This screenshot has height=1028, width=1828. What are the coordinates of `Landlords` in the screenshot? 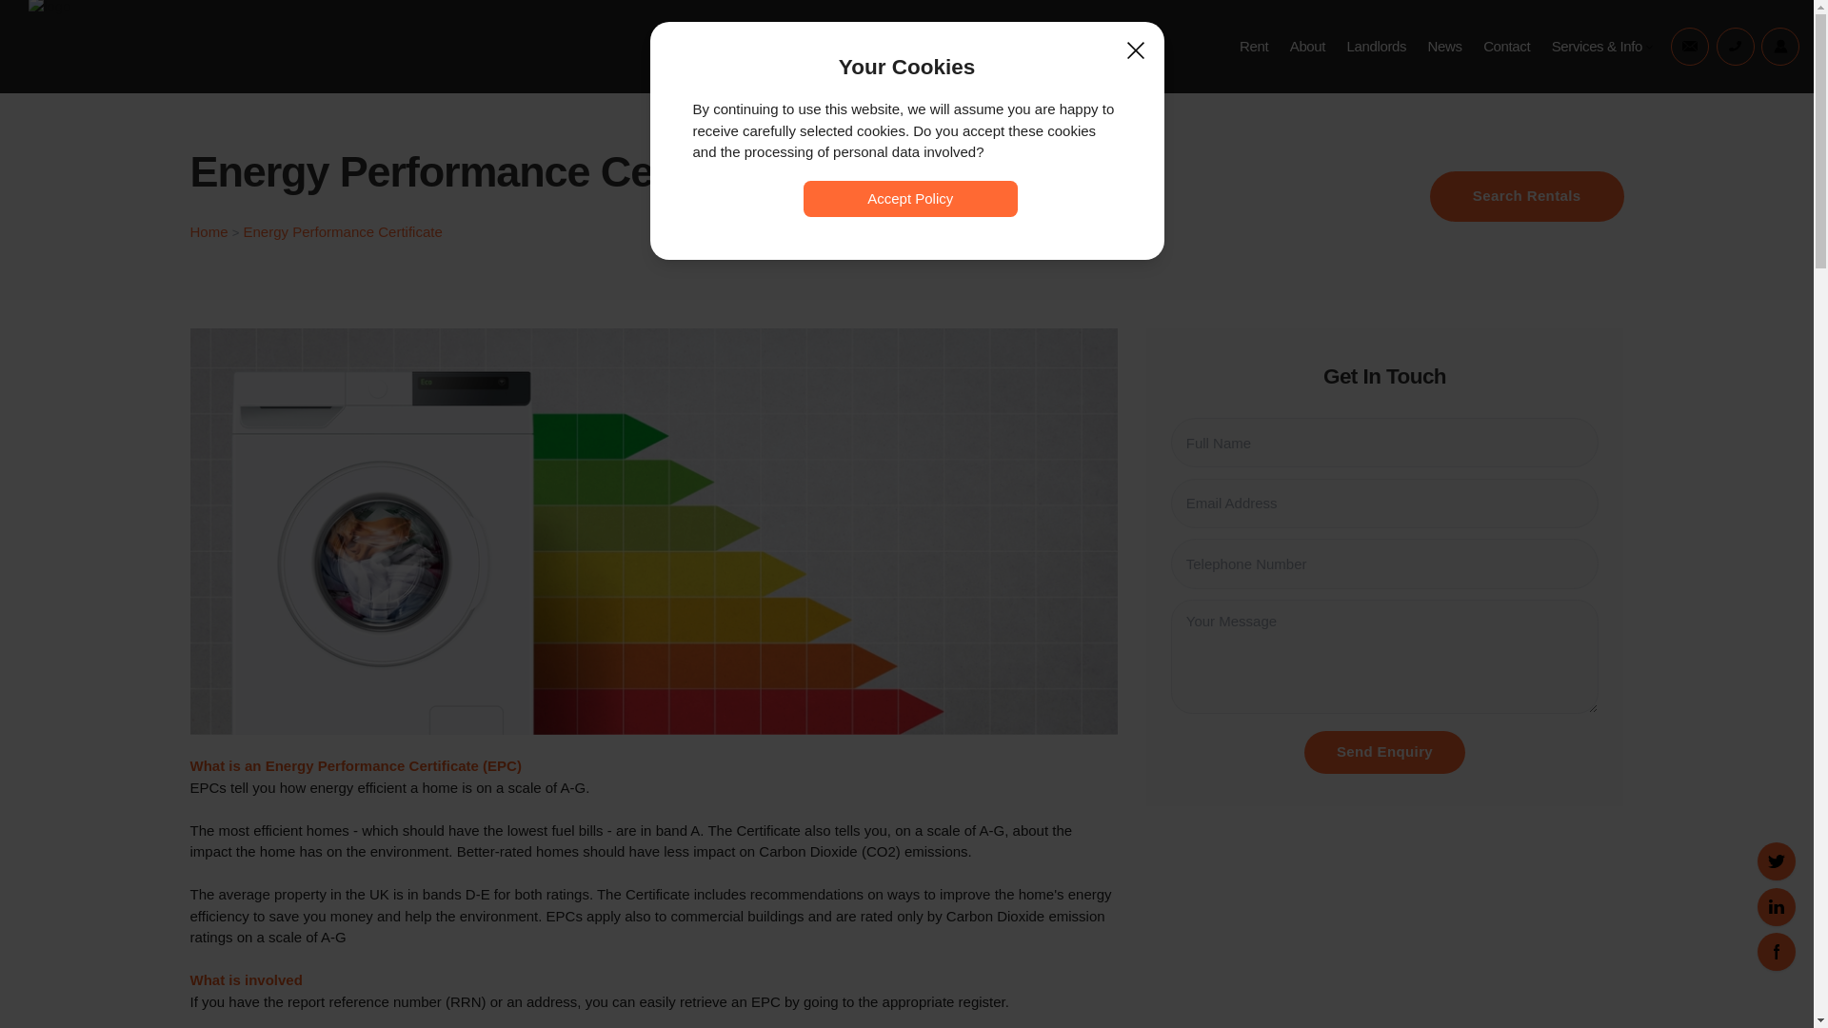 It's located at (1377, 46).